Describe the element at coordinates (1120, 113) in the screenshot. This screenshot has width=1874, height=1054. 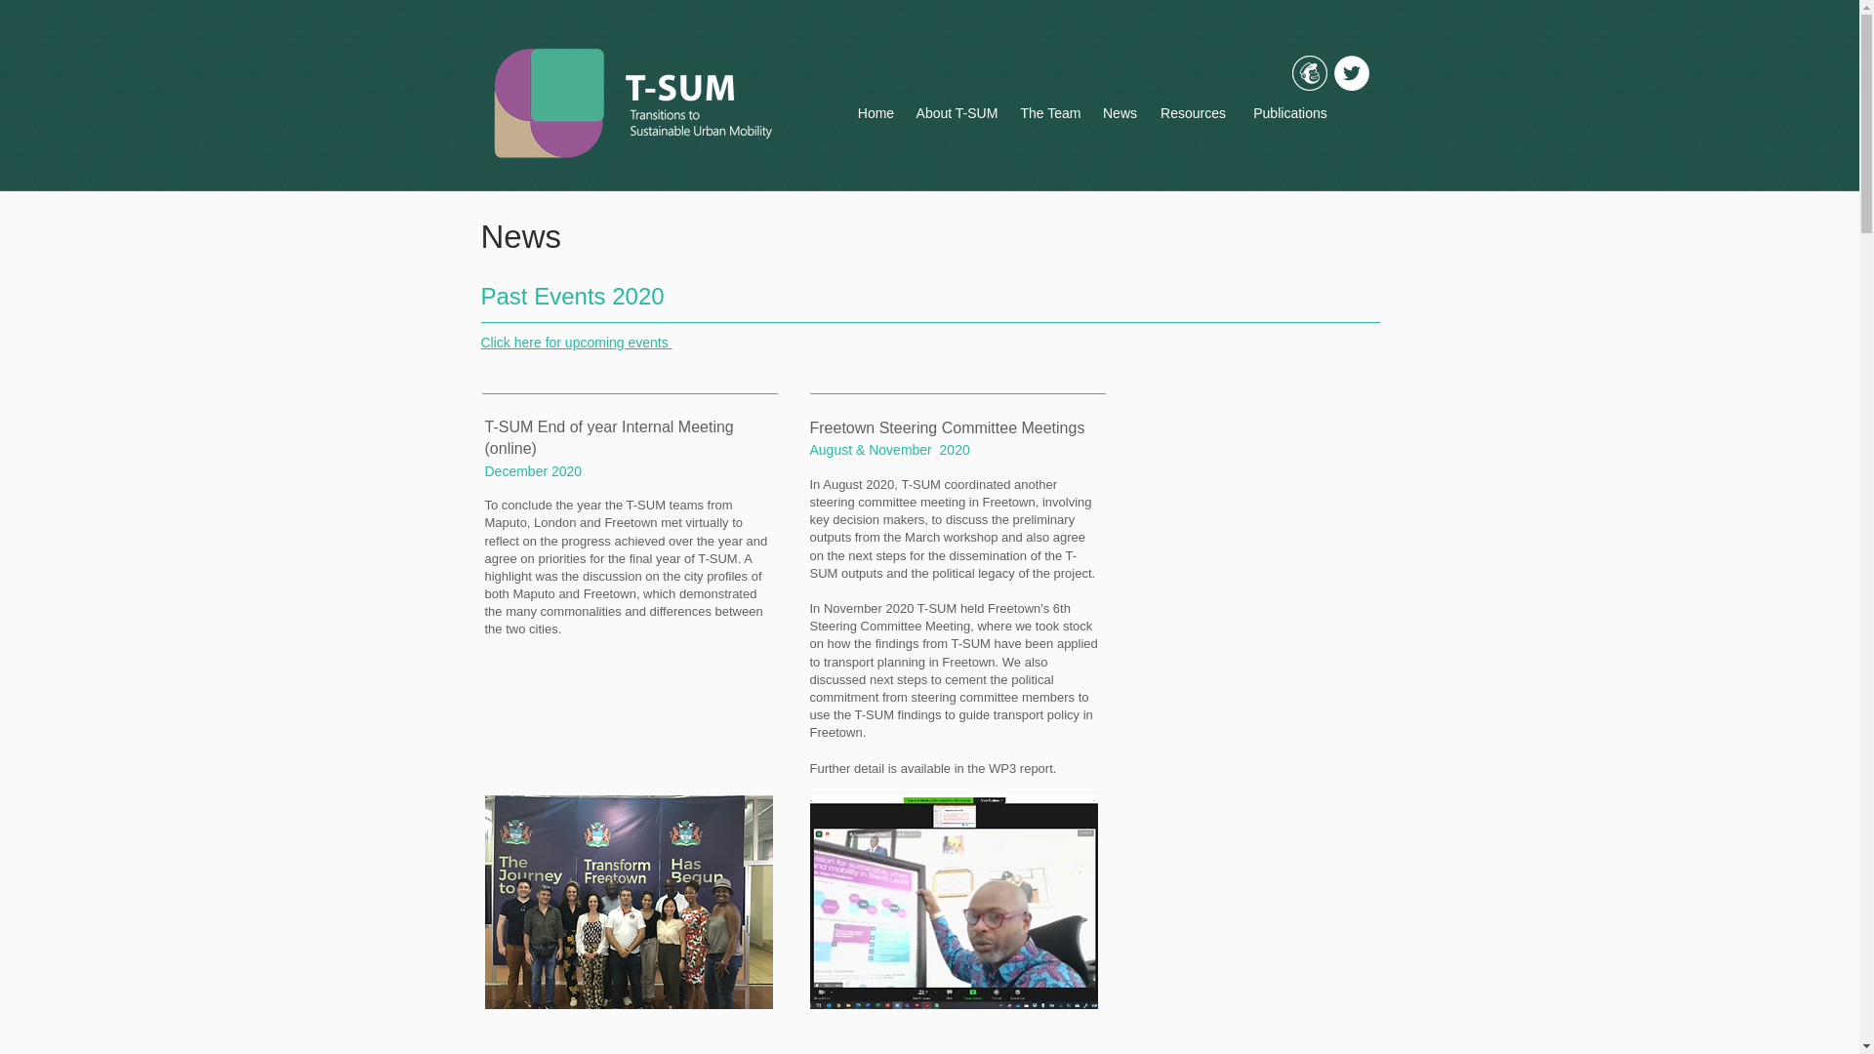
I see `News` at that location.